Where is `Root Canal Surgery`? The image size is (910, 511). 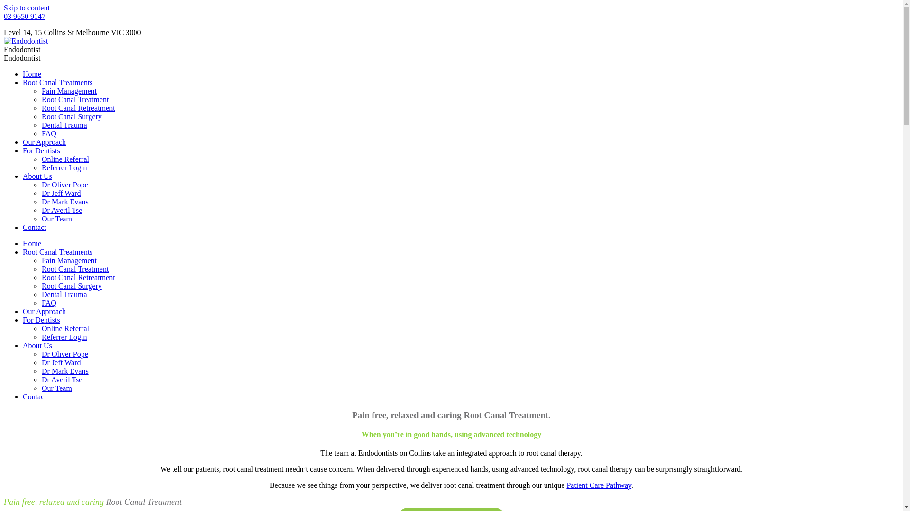
Root Canal Surgery is located at coordinates (72, 116).